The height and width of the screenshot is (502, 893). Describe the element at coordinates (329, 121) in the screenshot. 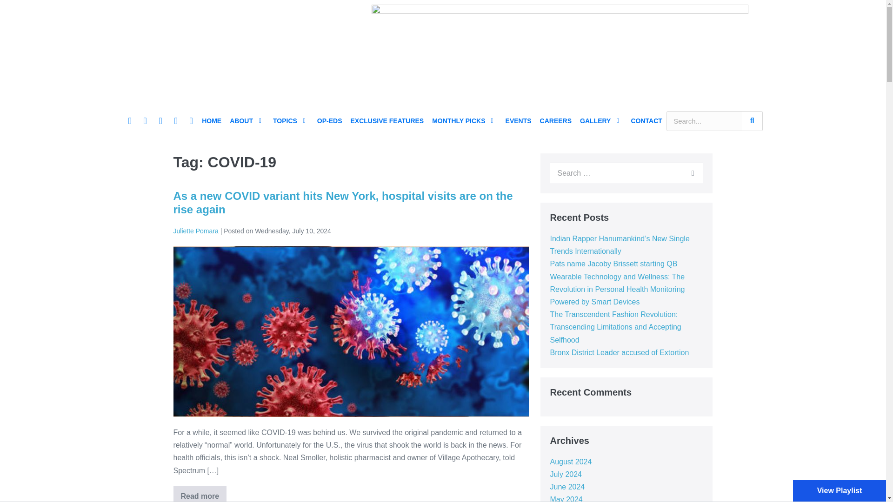

I see `OP-EDS` at that location.